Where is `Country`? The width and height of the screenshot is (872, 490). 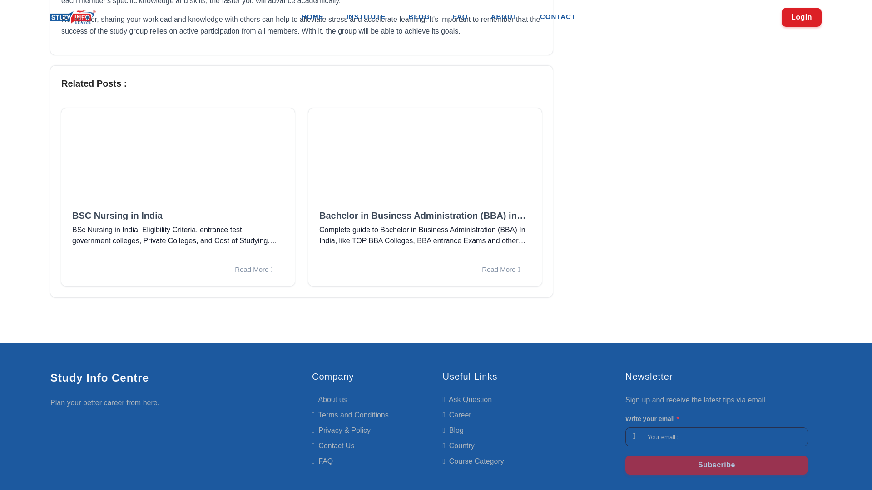 Country is located at coordinates (458, 446).